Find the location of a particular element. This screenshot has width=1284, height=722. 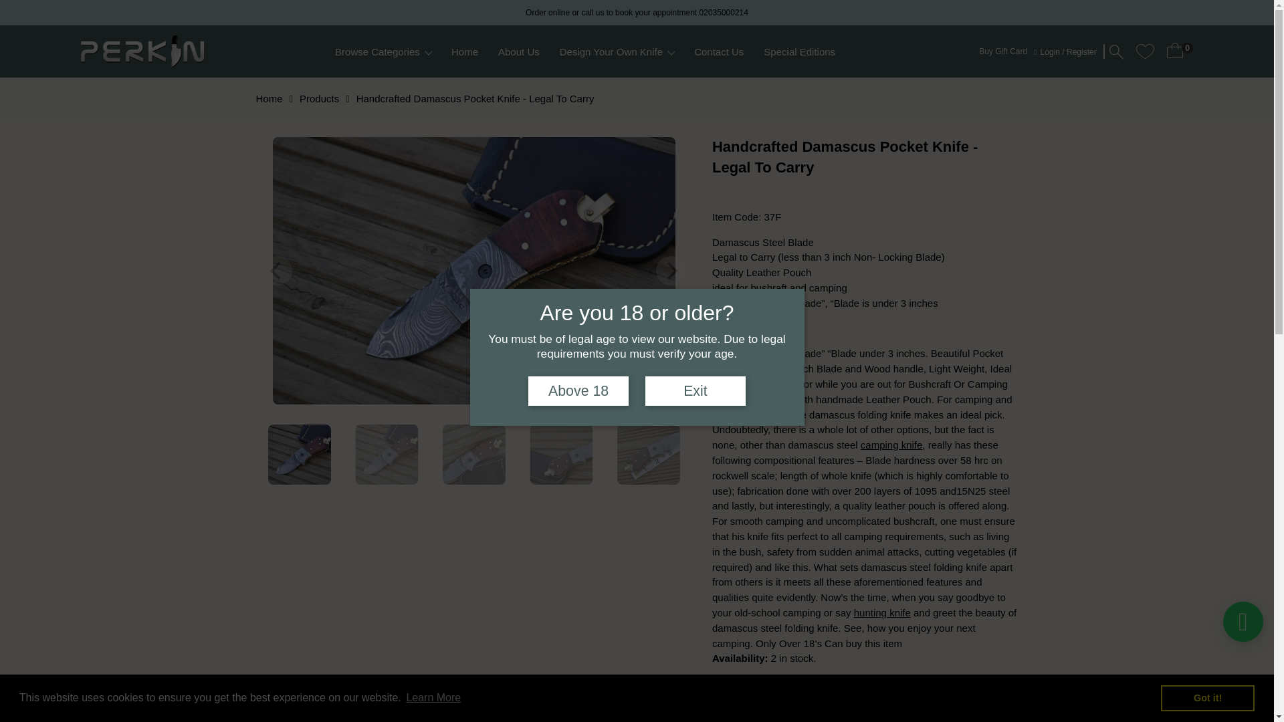

About Us is located at coordinates (522, 52).